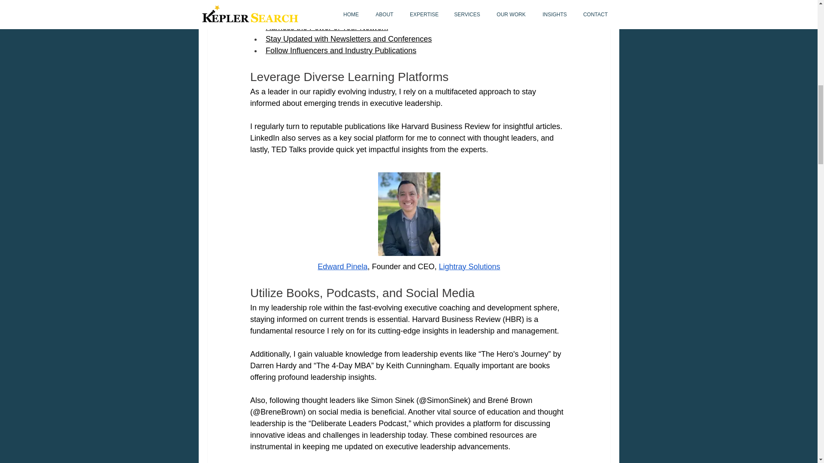 The width and height of the screenshot is (824, 463). Describe the element at coordinates (337, 15) in the screenshot. I see `Utilize Books, Podcasts, and Social Media` at that location.